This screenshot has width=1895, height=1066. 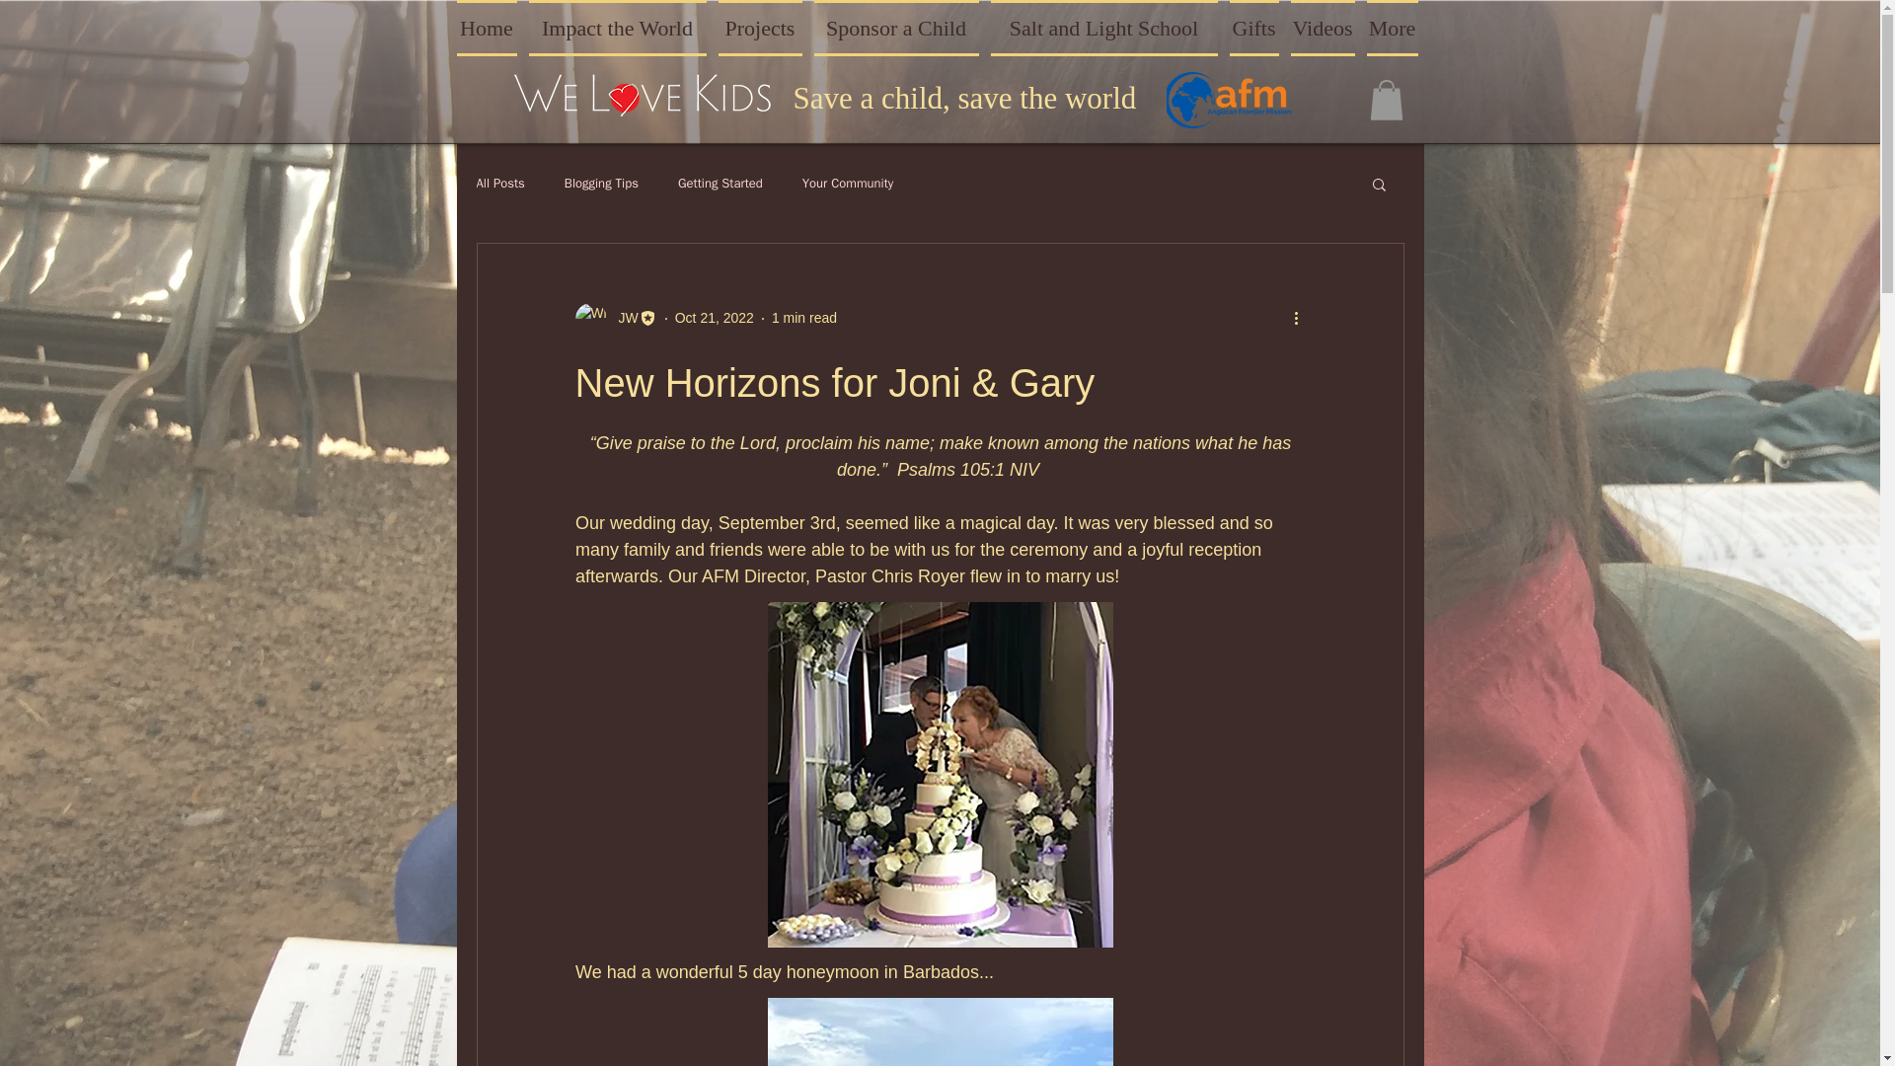 What do you see at coordinates (1253, 28) in the screenshot?
I see `Gifts` at bounding box center [1253, 28].